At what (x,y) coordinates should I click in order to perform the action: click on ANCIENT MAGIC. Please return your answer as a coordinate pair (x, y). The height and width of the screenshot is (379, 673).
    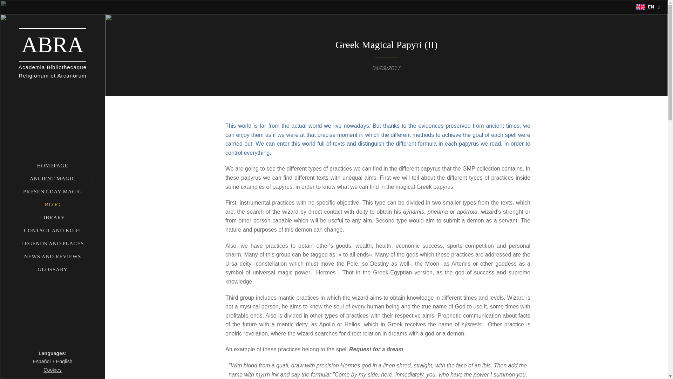
    Looking at the image, I should click on (52, 178).